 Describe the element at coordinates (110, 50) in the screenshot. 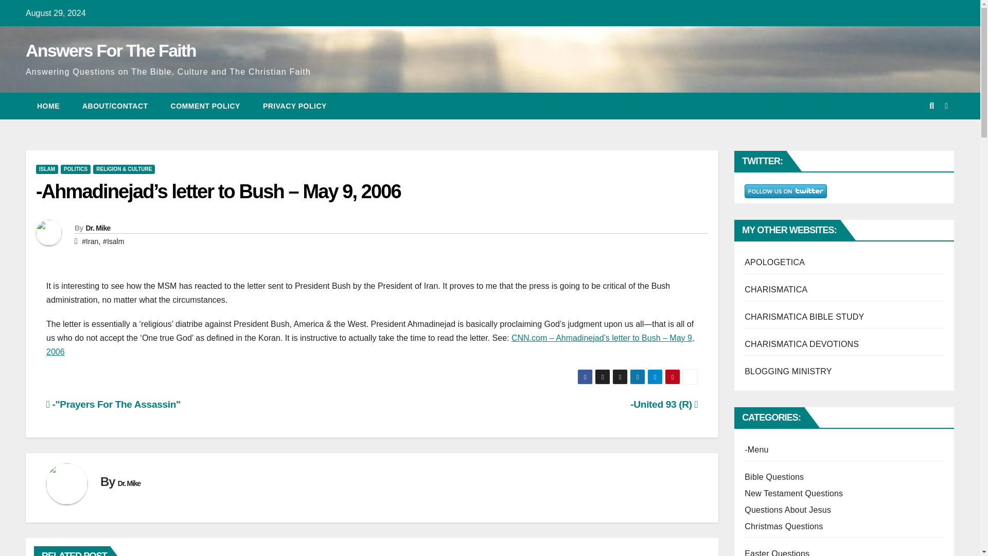

I see `Answers For The Faith` at that location.